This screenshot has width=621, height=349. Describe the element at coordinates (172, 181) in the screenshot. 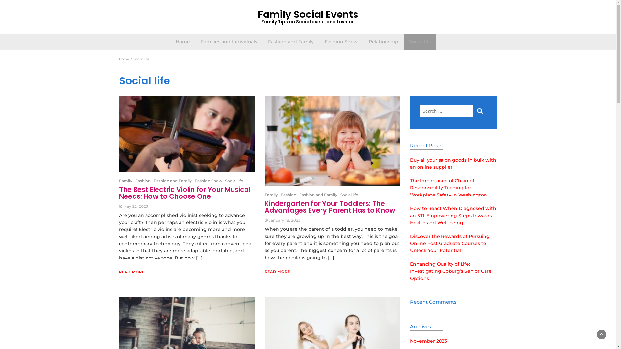

I see `Fashion and Family` at that location.